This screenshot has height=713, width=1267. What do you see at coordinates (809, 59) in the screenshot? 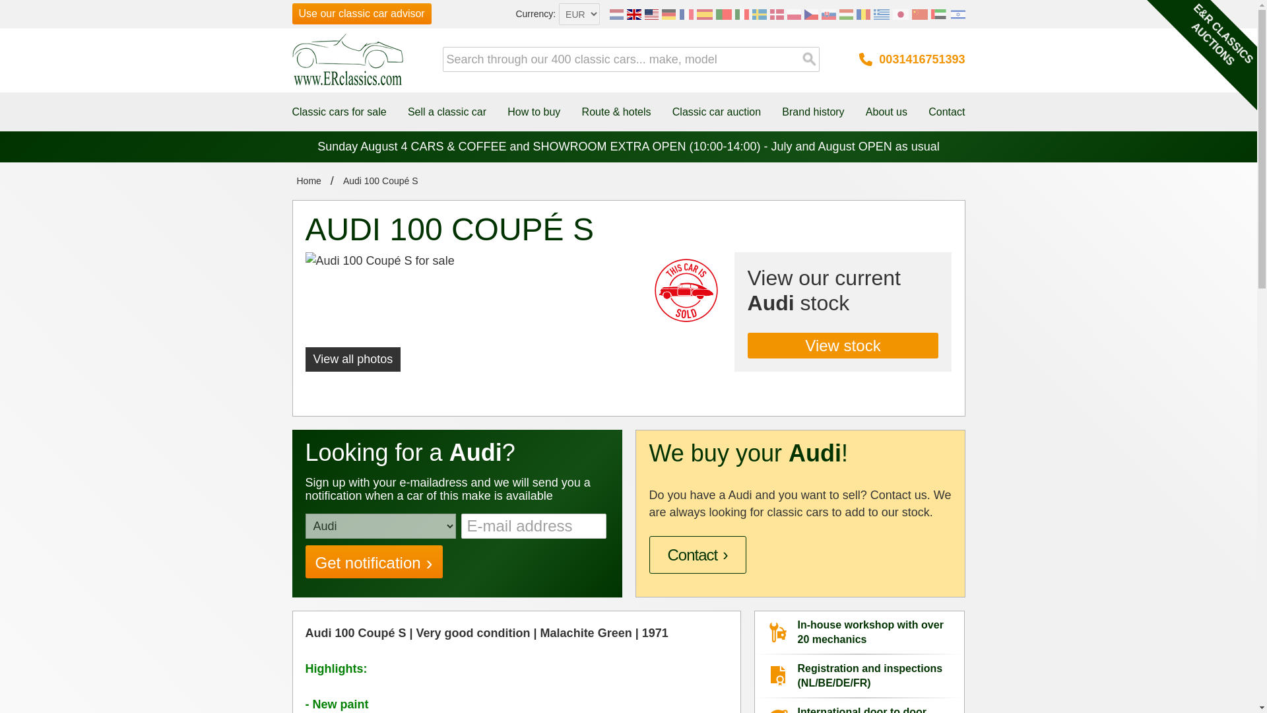
I see `Search` at bounding box center [809, 59].